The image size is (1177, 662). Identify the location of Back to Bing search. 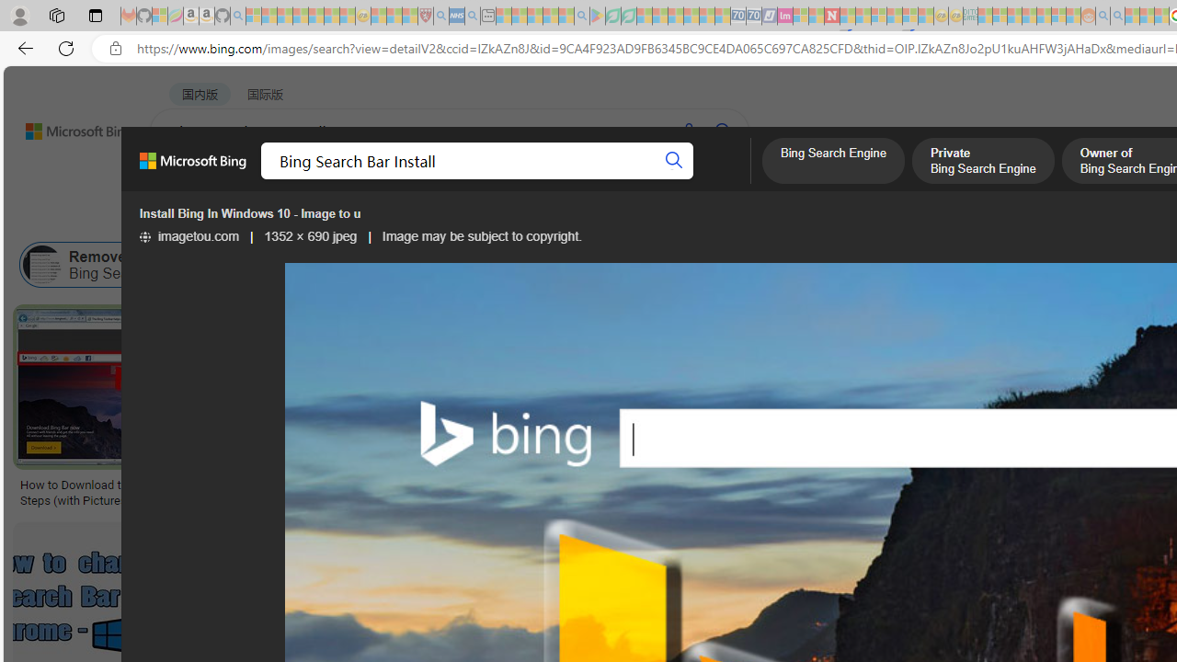
(67, 127).